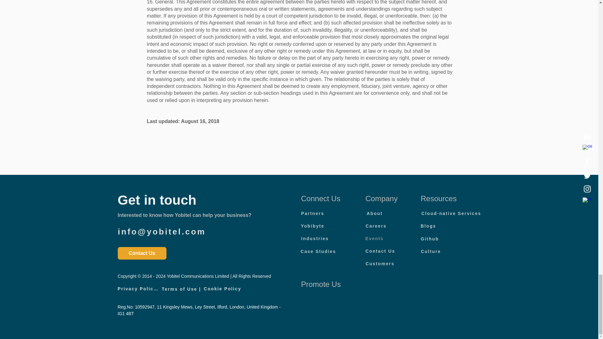 This screenshot has width=603, height=339. What do you see at coordinates (318, 251) in the screenshot?
I see `Case Studies` at bounding box center [318, 251].